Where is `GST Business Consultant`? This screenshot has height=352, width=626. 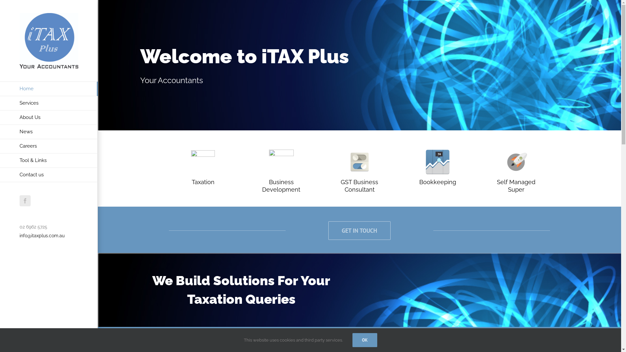
GST Business Consultant is located at coordinates (359, 186).